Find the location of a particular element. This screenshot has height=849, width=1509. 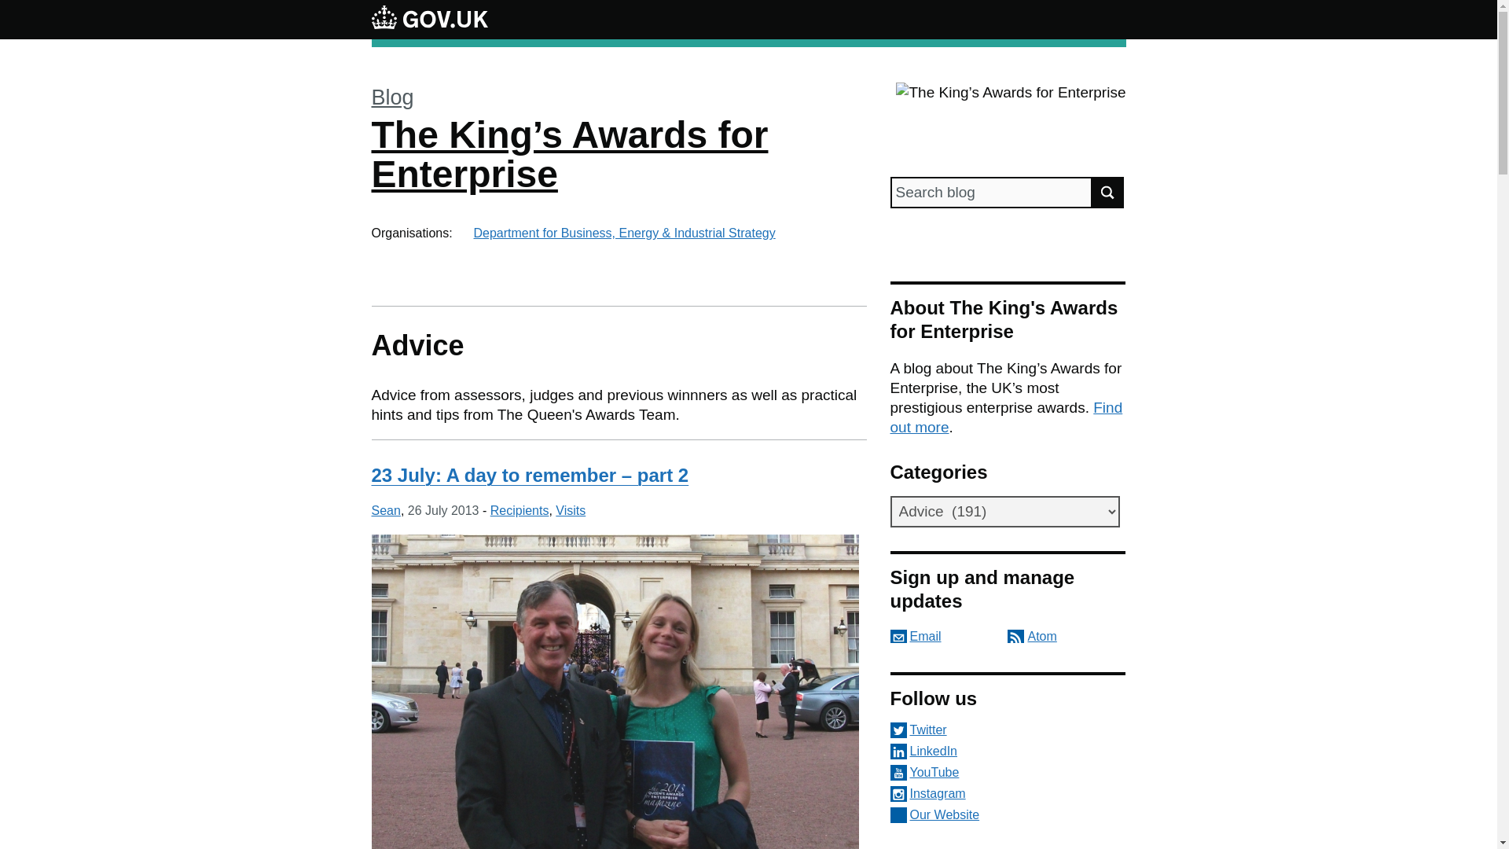

Blog is located at coordinates (392, 97).